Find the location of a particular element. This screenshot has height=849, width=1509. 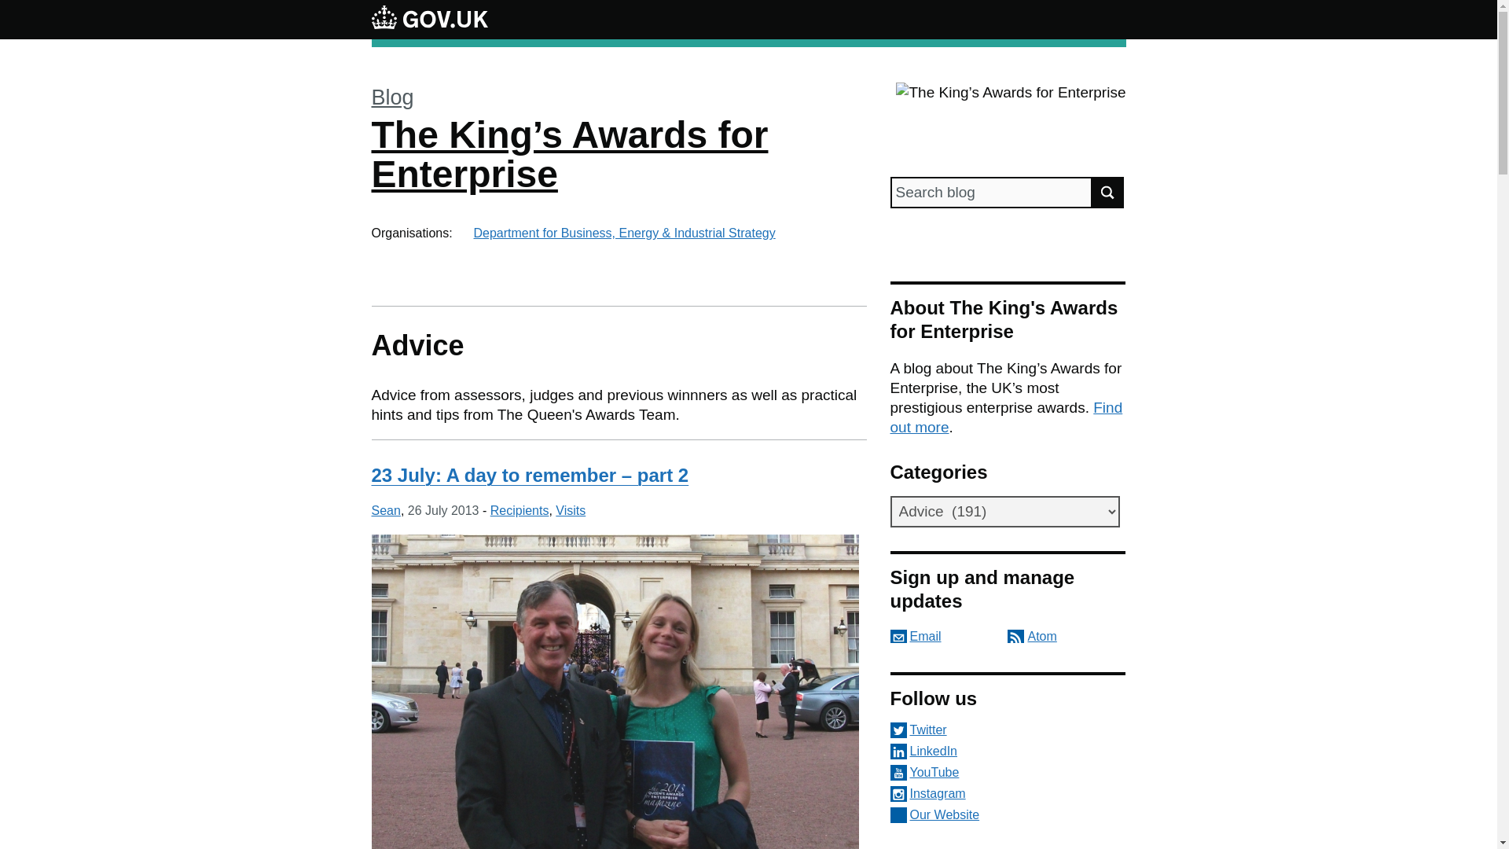

Blog is located at coordinates (392, 97).